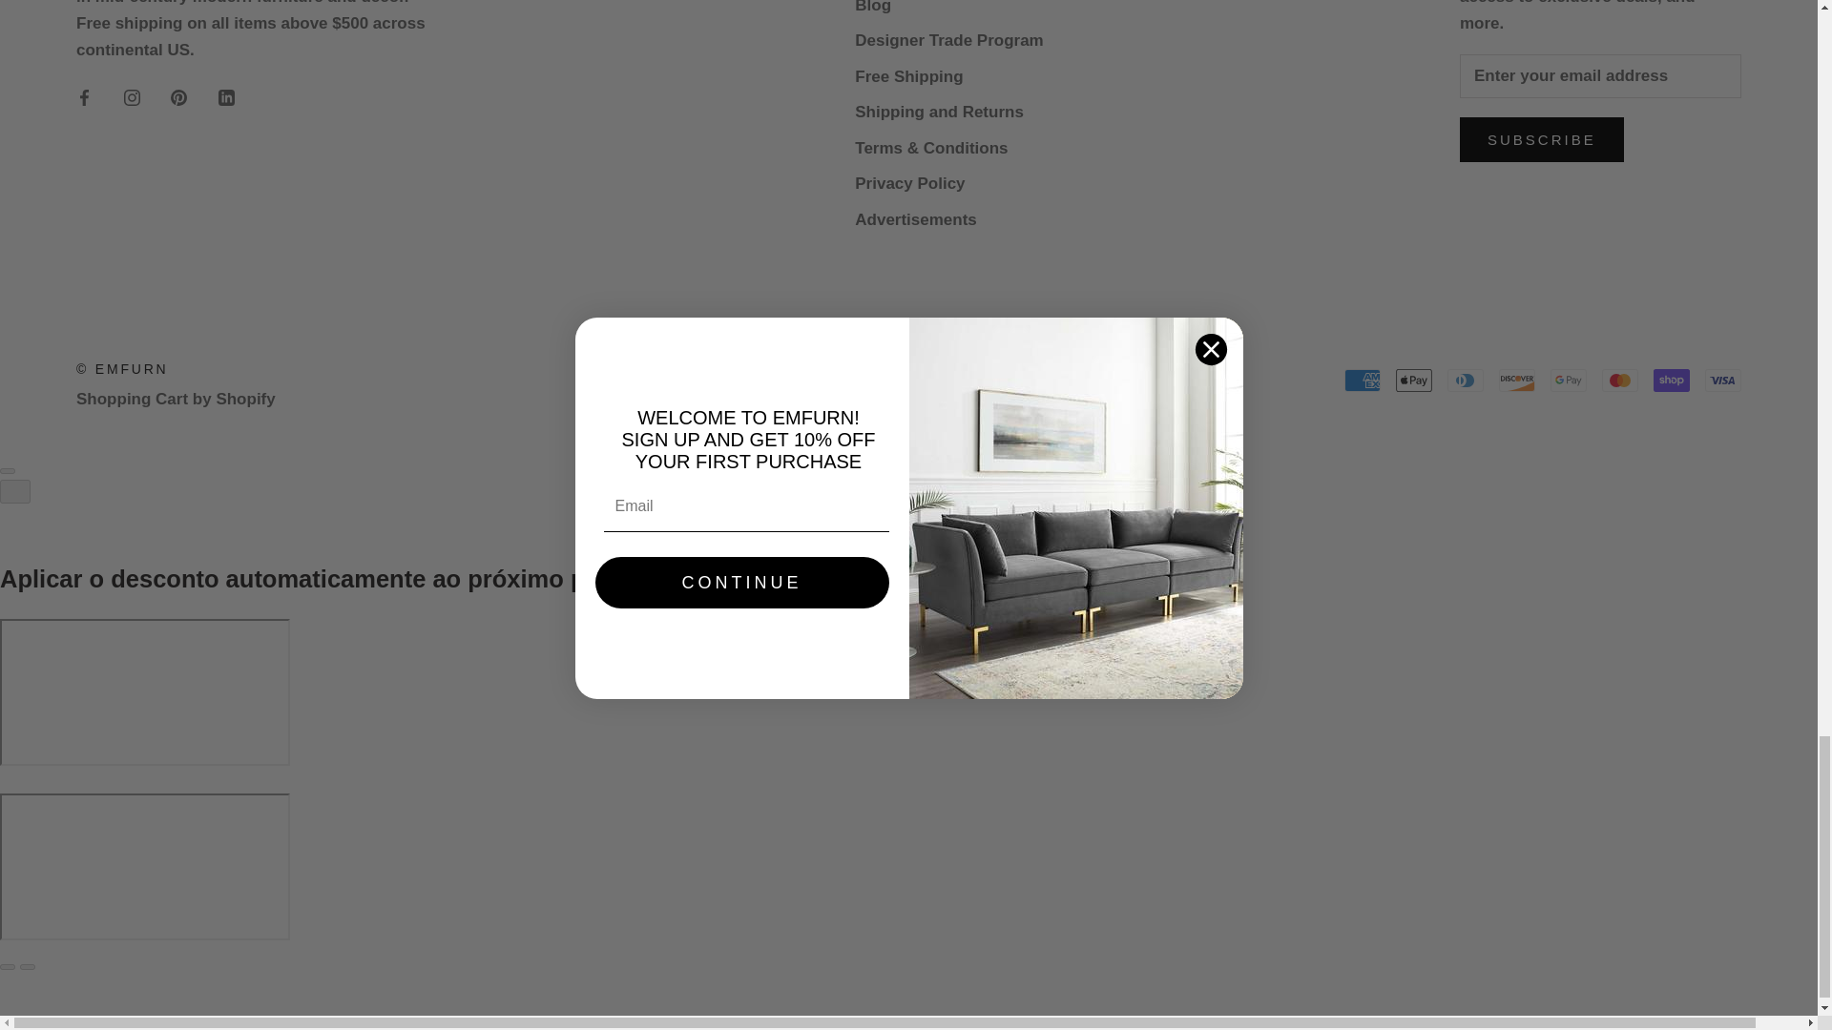  Describe the element at coordinates (1568, 380) in the screenshot. I see `Google Pay` at that location.